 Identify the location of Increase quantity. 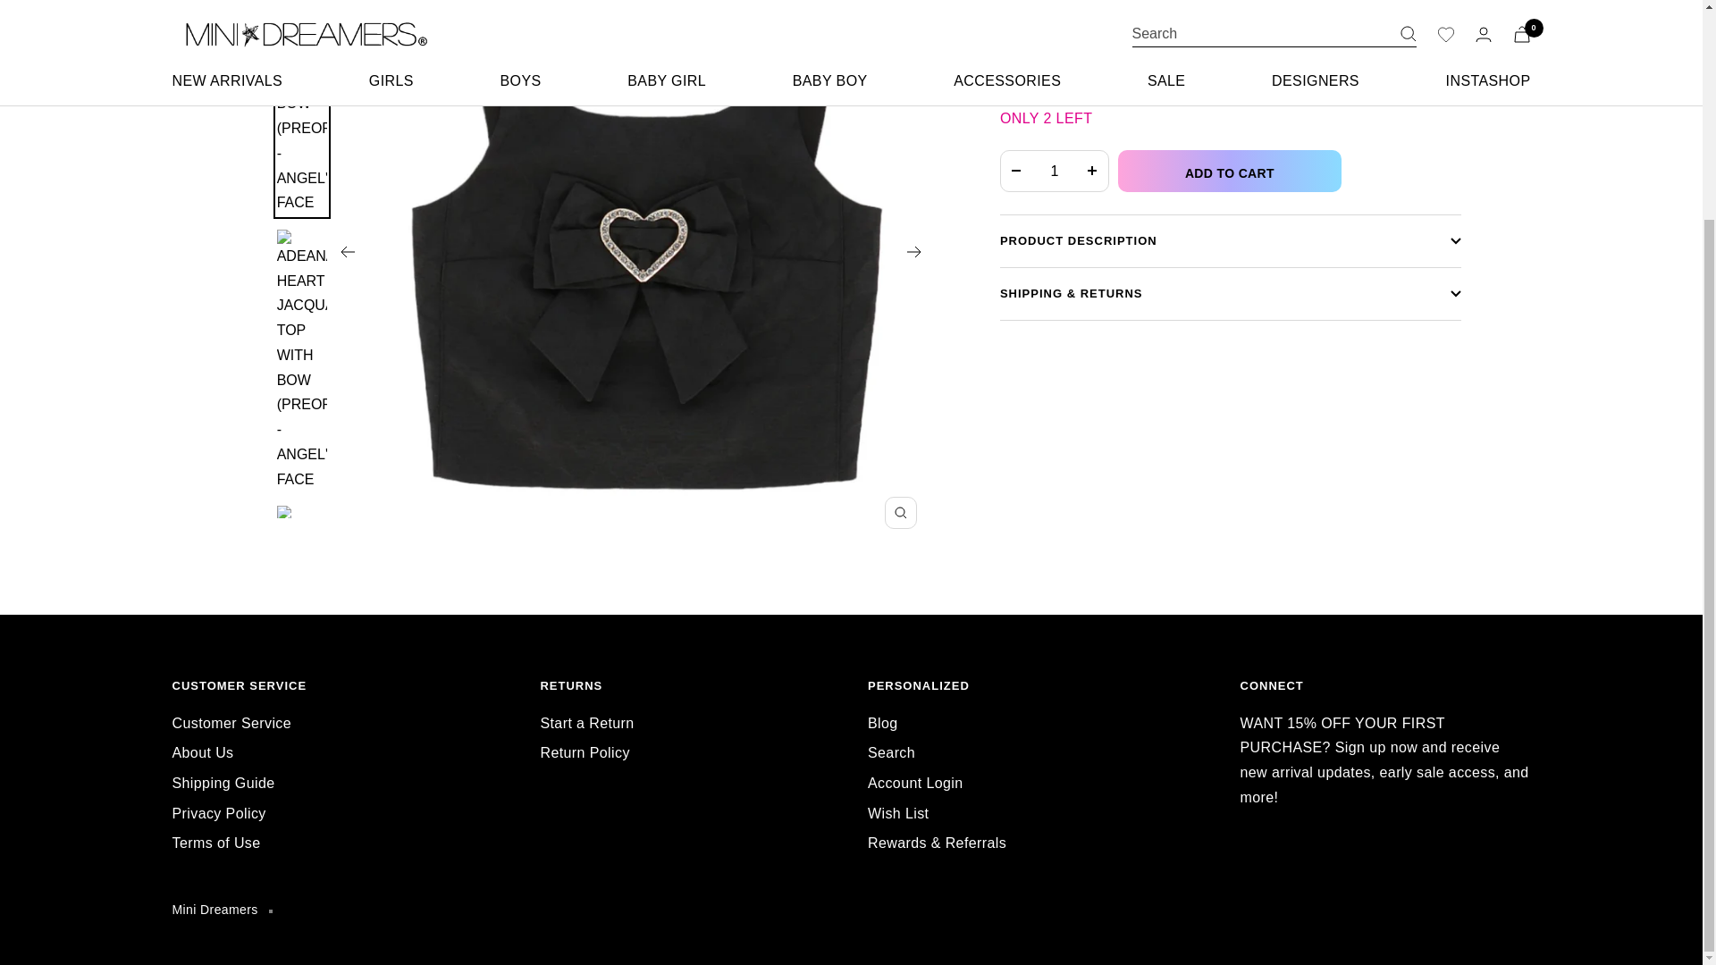
(1092, 171).